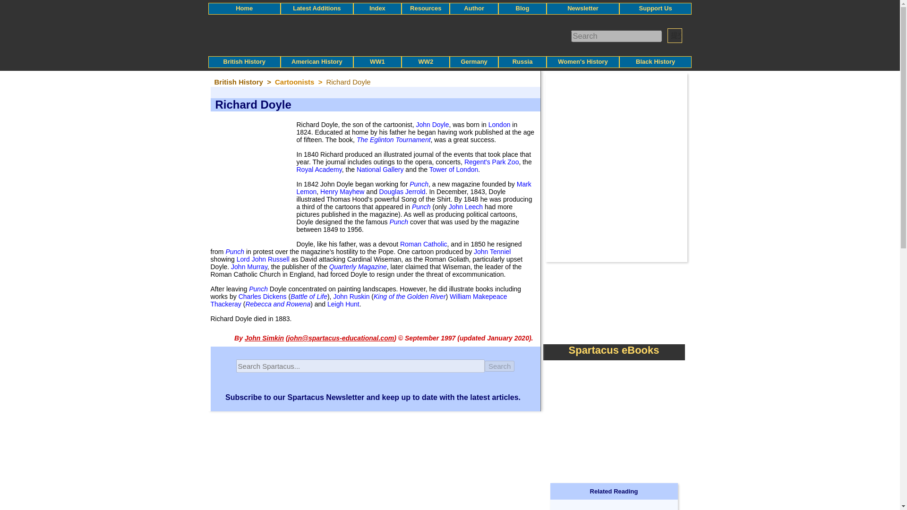 The height and width of the screenshot is (510, 907). I want to click on Regent's Park Zoo, so click(491, 161).